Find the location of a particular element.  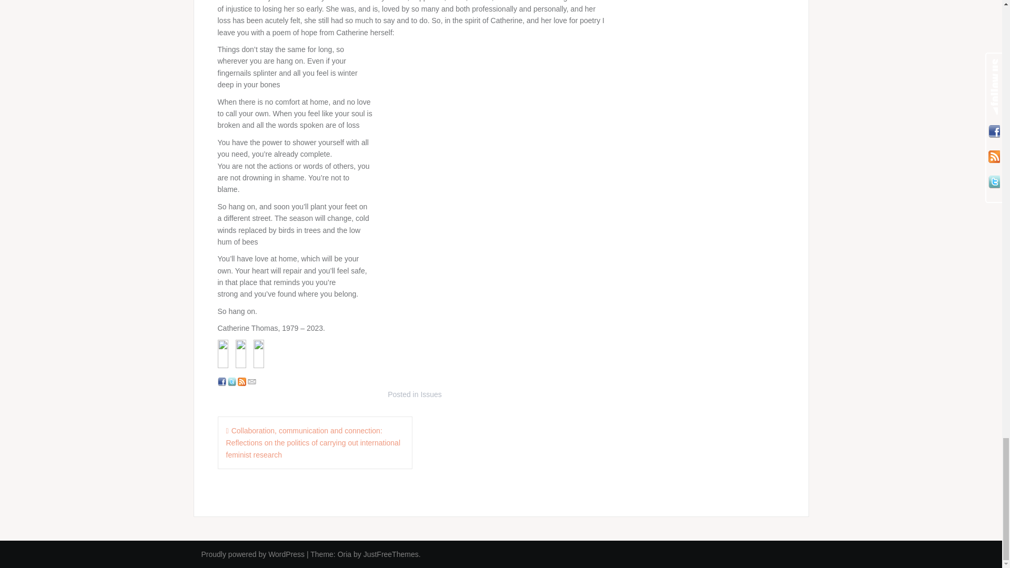

Share this post : Remembering Catherine Thomas on Facebook is located at coordinates (222, 381).